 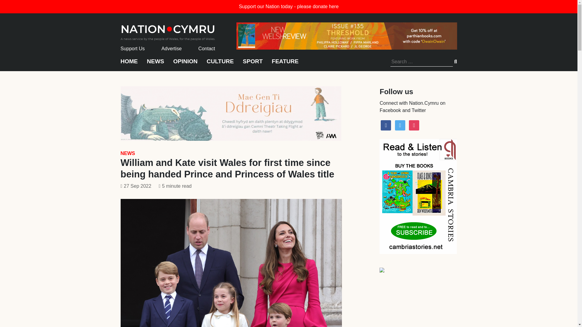 I want to click on Support Us, so click(x=133, y=48).